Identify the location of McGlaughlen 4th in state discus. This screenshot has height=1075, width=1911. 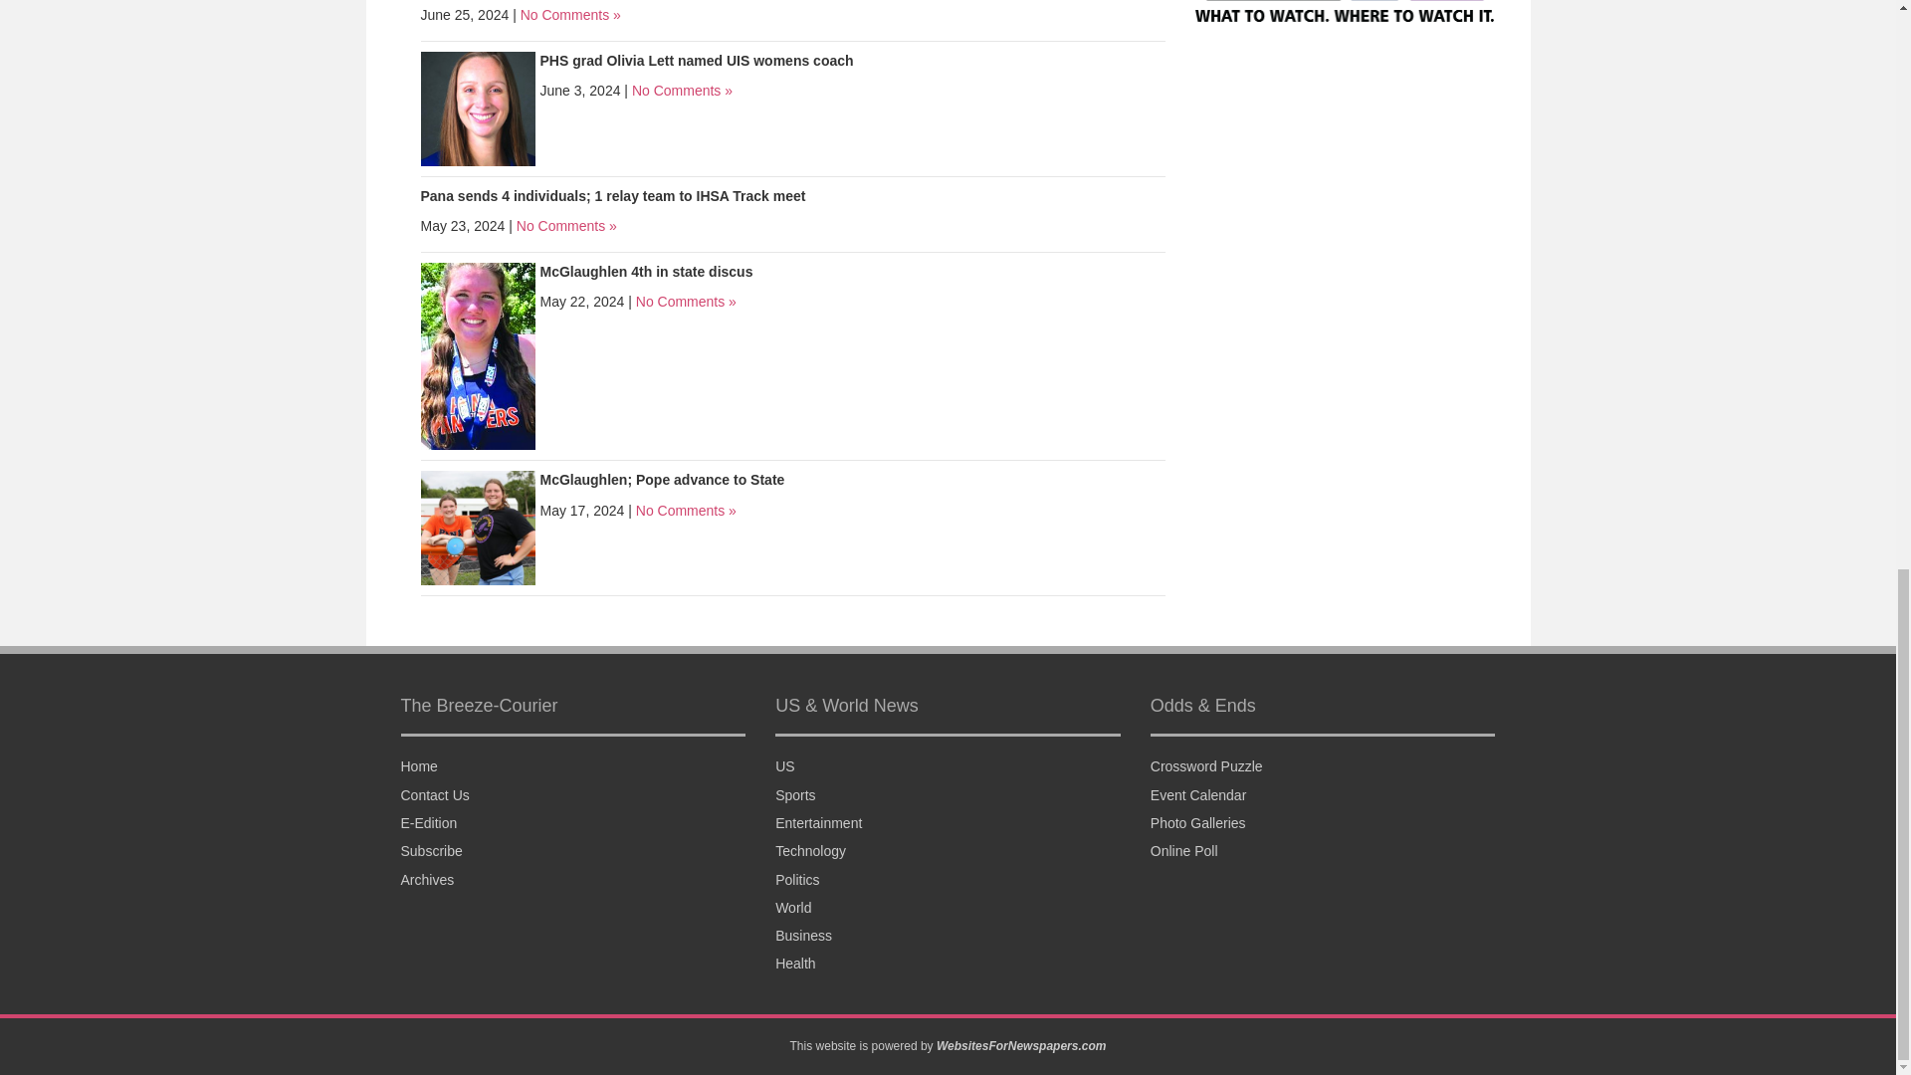
(645, 271).